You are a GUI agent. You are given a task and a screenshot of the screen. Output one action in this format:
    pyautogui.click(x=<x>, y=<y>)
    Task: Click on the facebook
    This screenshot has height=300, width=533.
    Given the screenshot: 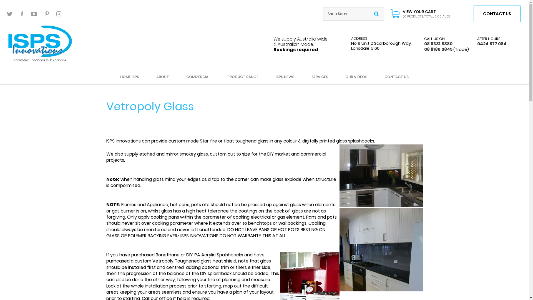 What is the action you would take?
    pyautogui.click(x=22, y=14)
    